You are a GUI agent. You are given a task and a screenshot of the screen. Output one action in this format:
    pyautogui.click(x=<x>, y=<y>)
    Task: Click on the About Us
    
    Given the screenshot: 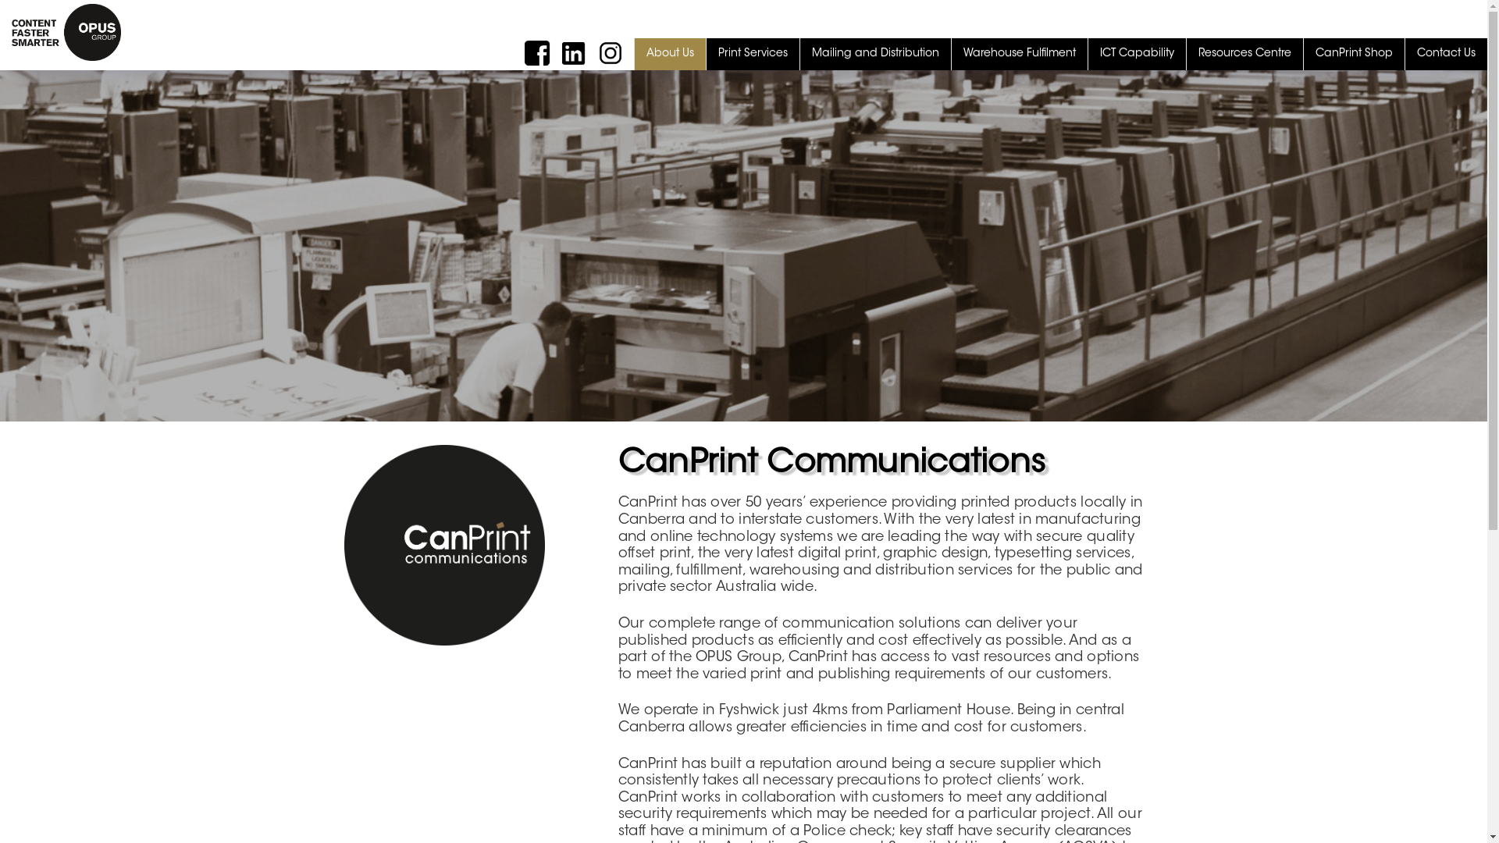 What is the action you would take?
    pyautogui.click(x=670, y=54)
    